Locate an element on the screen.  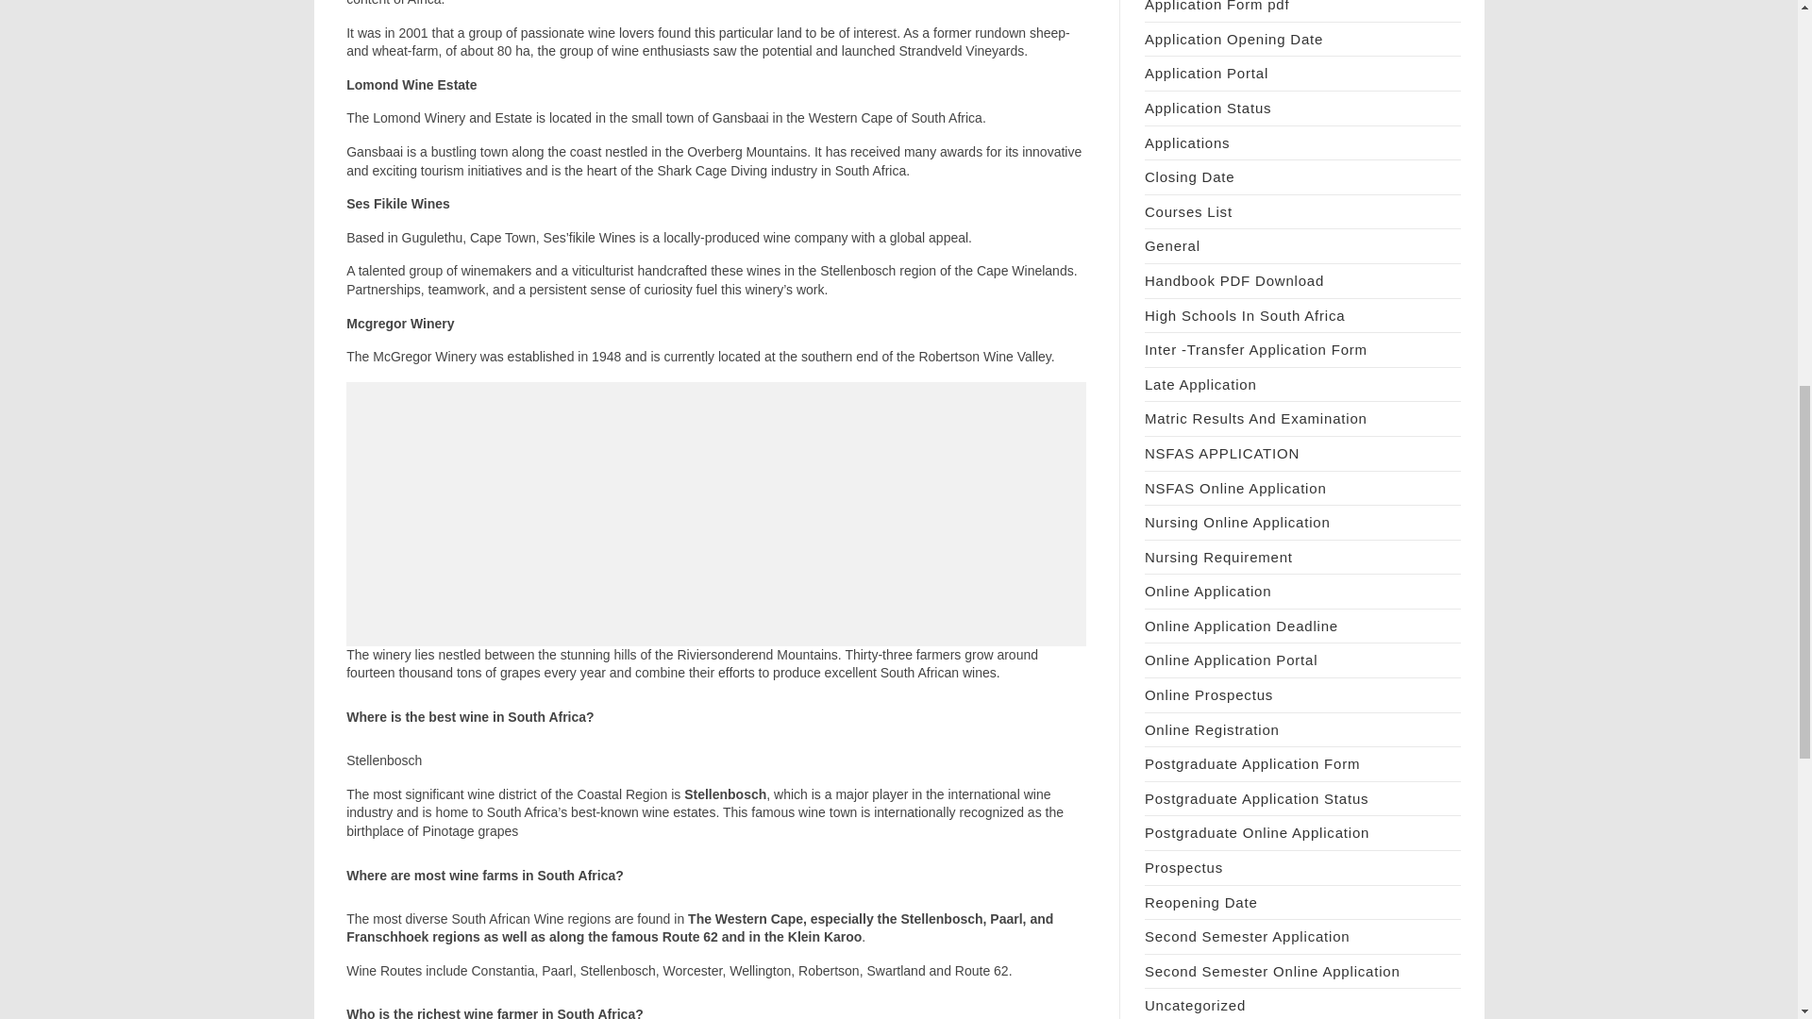
Online Prospectus is located at coordinates (1209, 694).